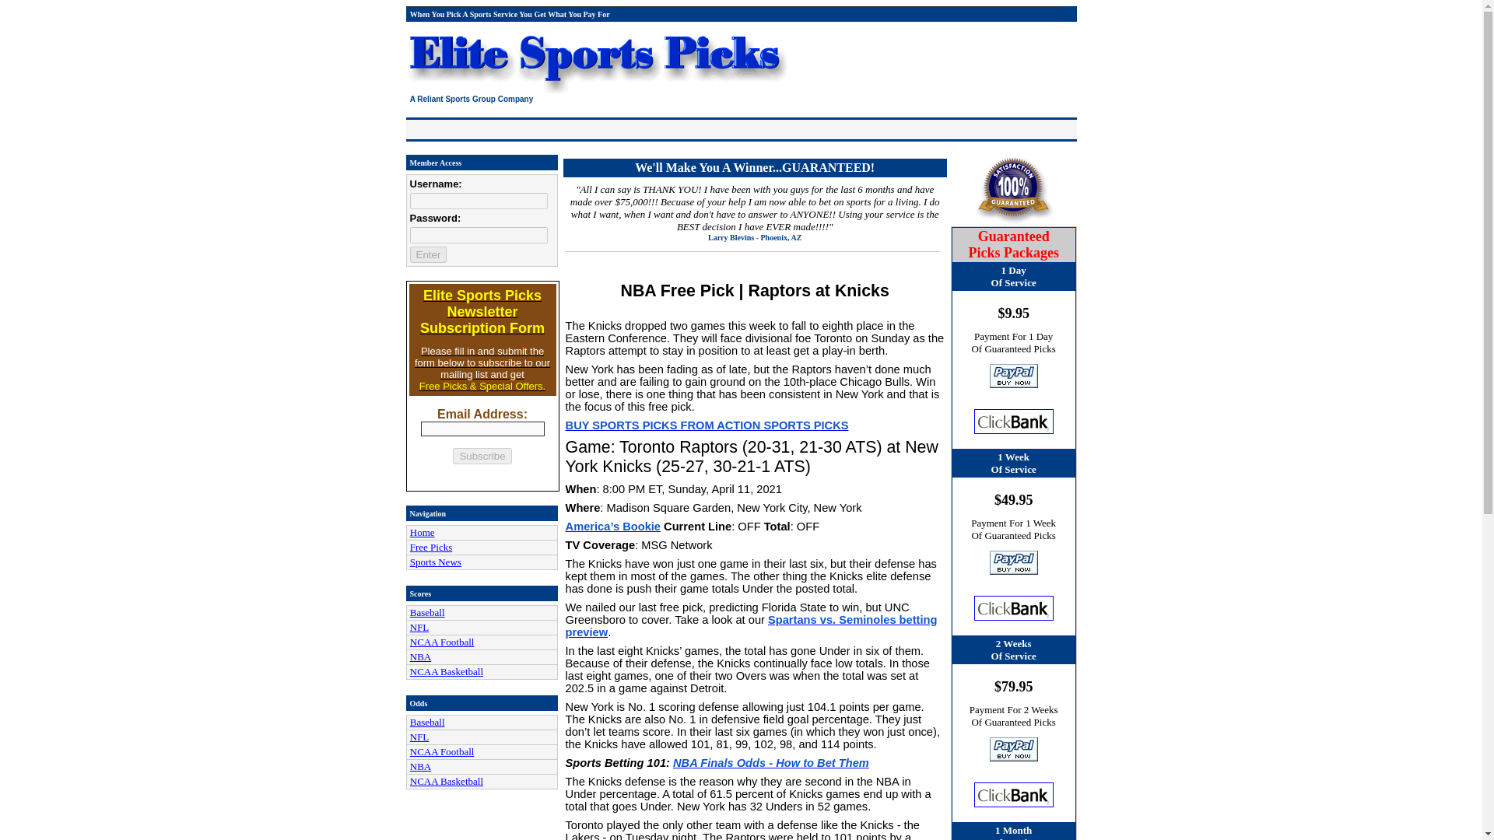 Image resolution: width=1494 pixels, height=840 pixels. Describe the element at coordinates (428, 255) in the screenshot. I see `Enter` at that location.